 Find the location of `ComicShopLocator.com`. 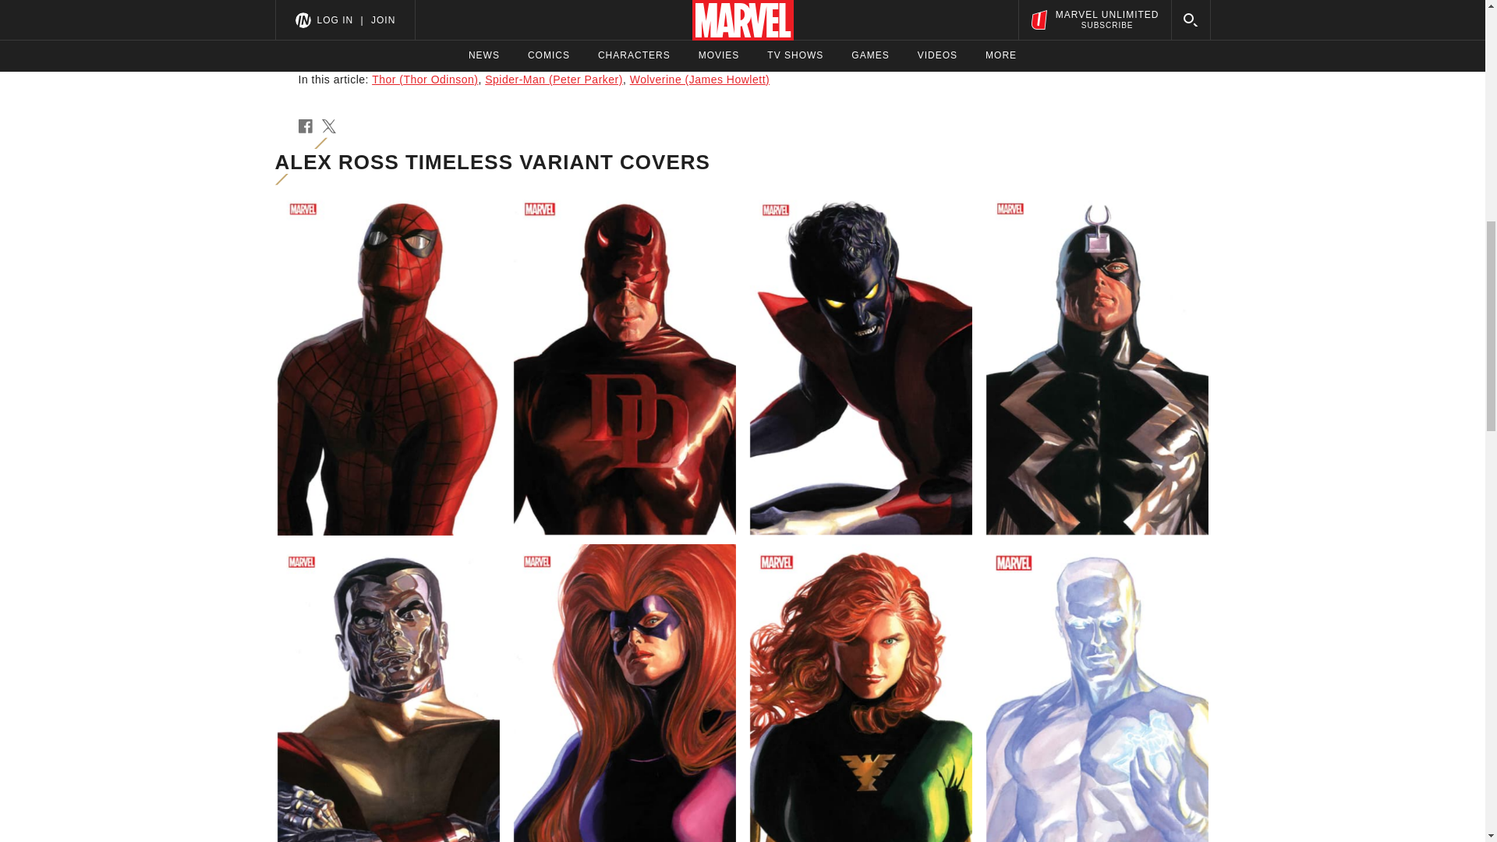

ComicShopLocator.com is located at coordinates (547, 31).